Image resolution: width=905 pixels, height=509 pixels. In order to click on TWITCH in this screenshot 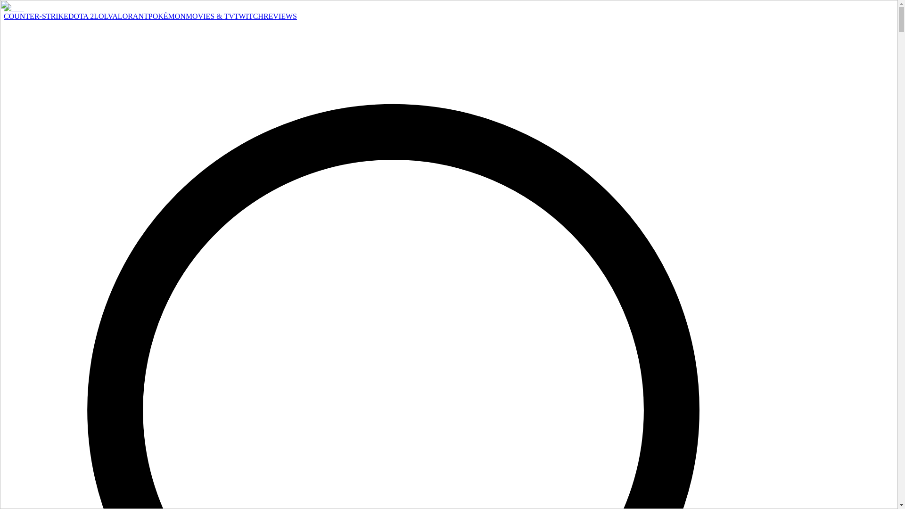, I will do `click(249, 16)`.